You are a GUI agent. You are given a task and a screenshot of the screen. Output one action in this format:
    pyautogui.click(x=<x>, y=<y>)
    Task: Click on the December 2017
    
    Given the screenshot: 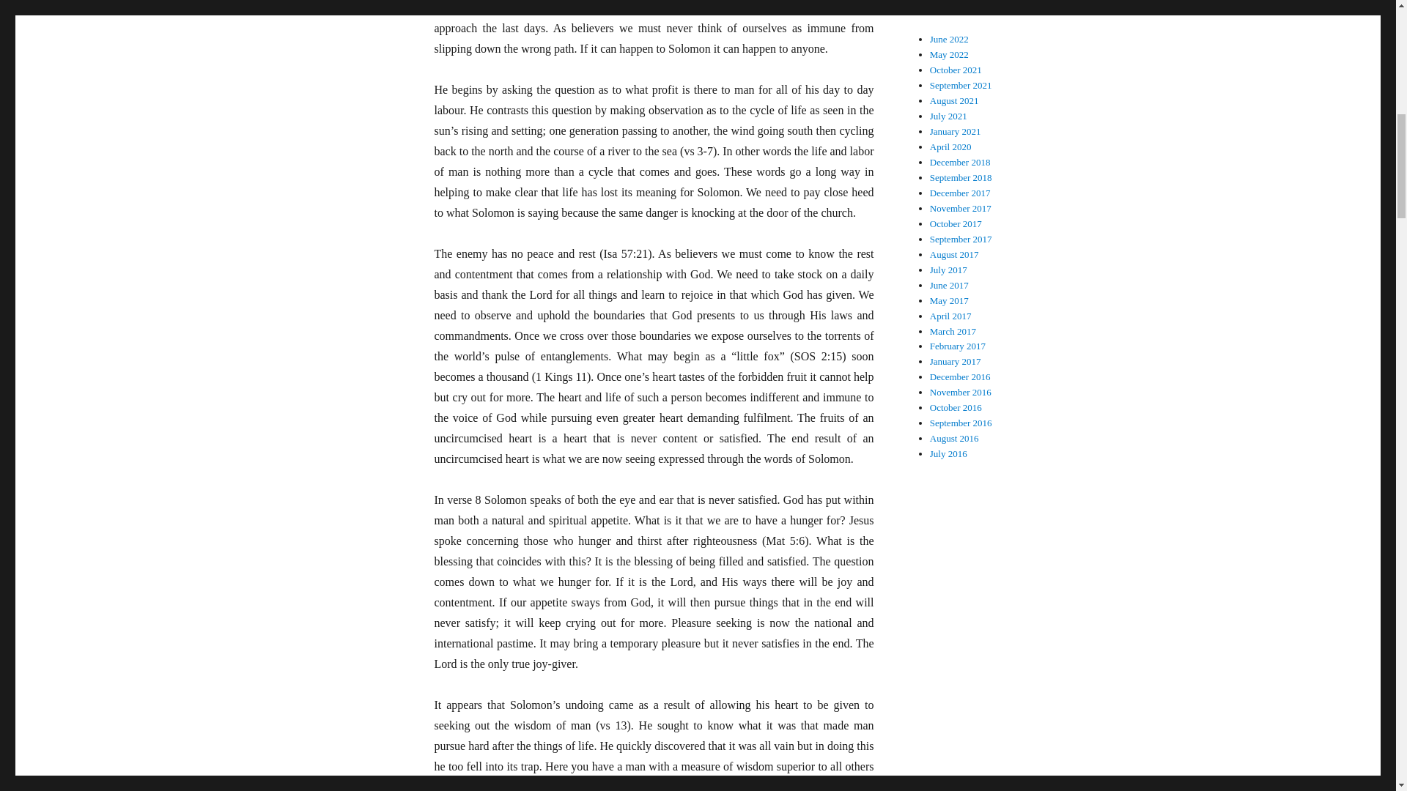 What is the action you would take?
    pyautogui.click(x=960, y=193)
    